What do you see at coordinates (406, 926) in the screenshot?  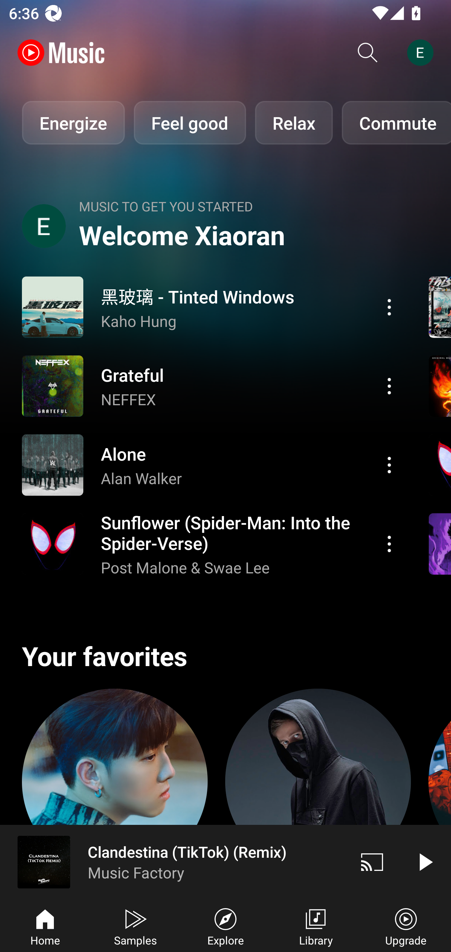 I see `Upgrade` at bounding box center [406, 926].